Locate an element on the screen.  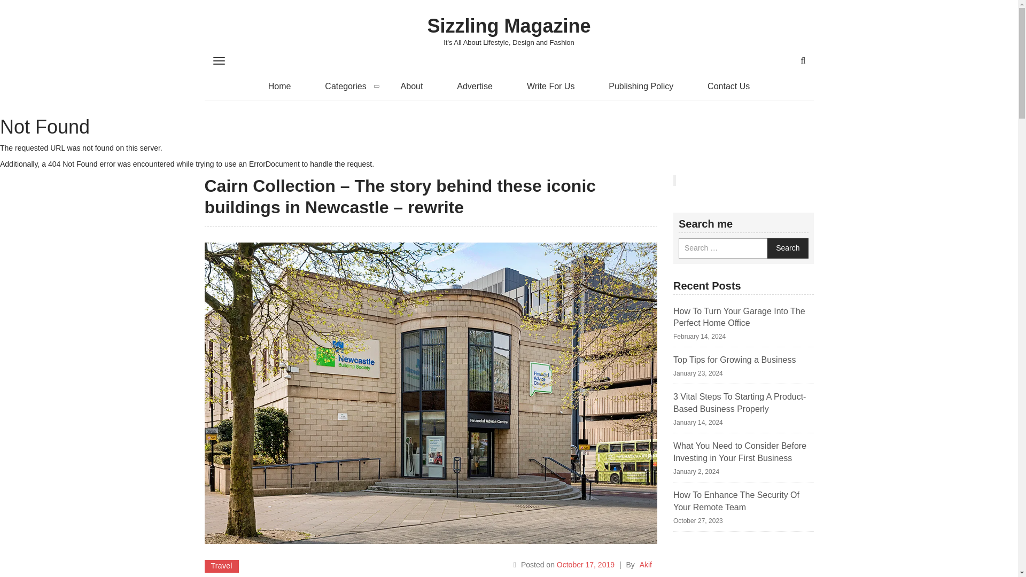
Home is located at coordinates (279, 87).